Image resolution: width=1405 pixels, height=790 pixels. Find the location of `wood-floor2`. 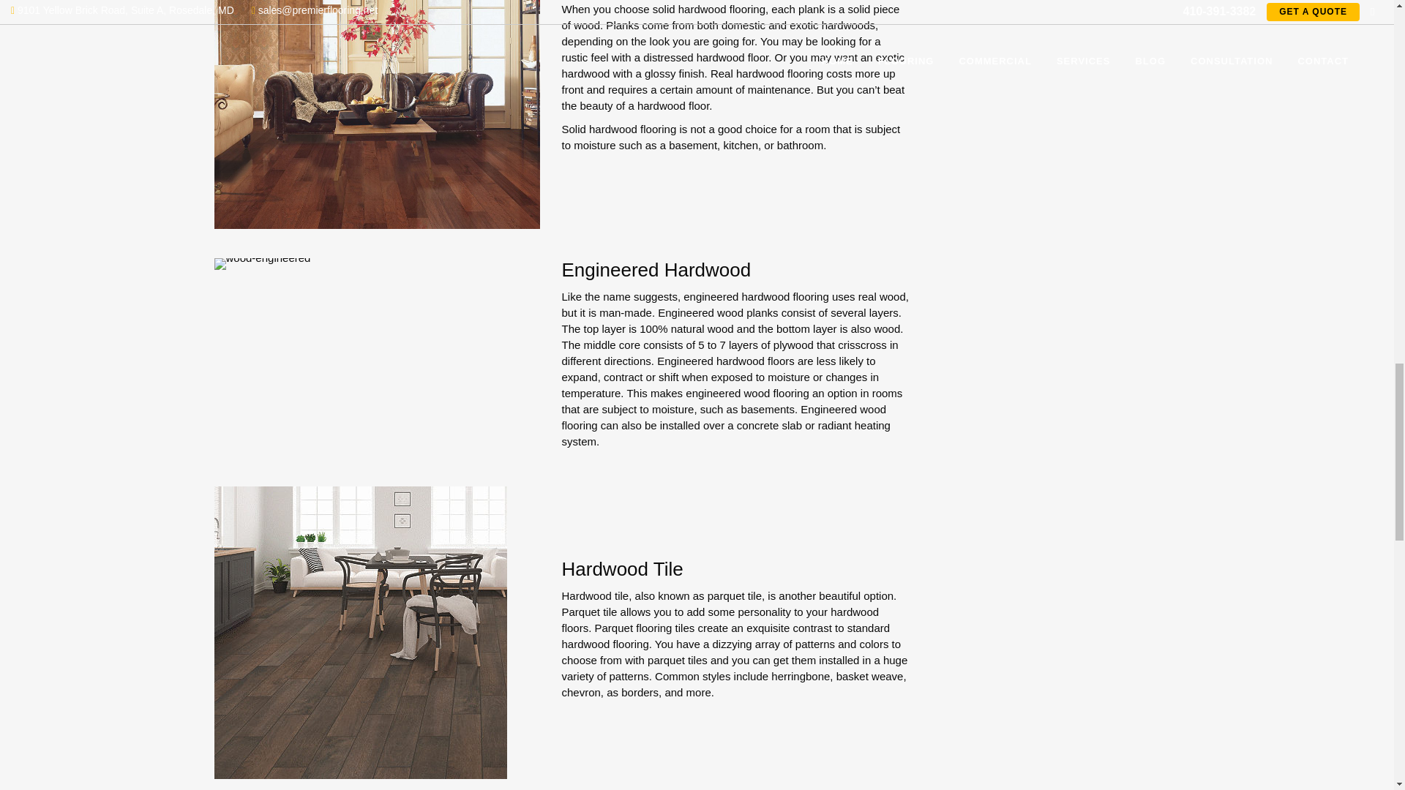

wood-floor2 is located at coordinates (376, 114).